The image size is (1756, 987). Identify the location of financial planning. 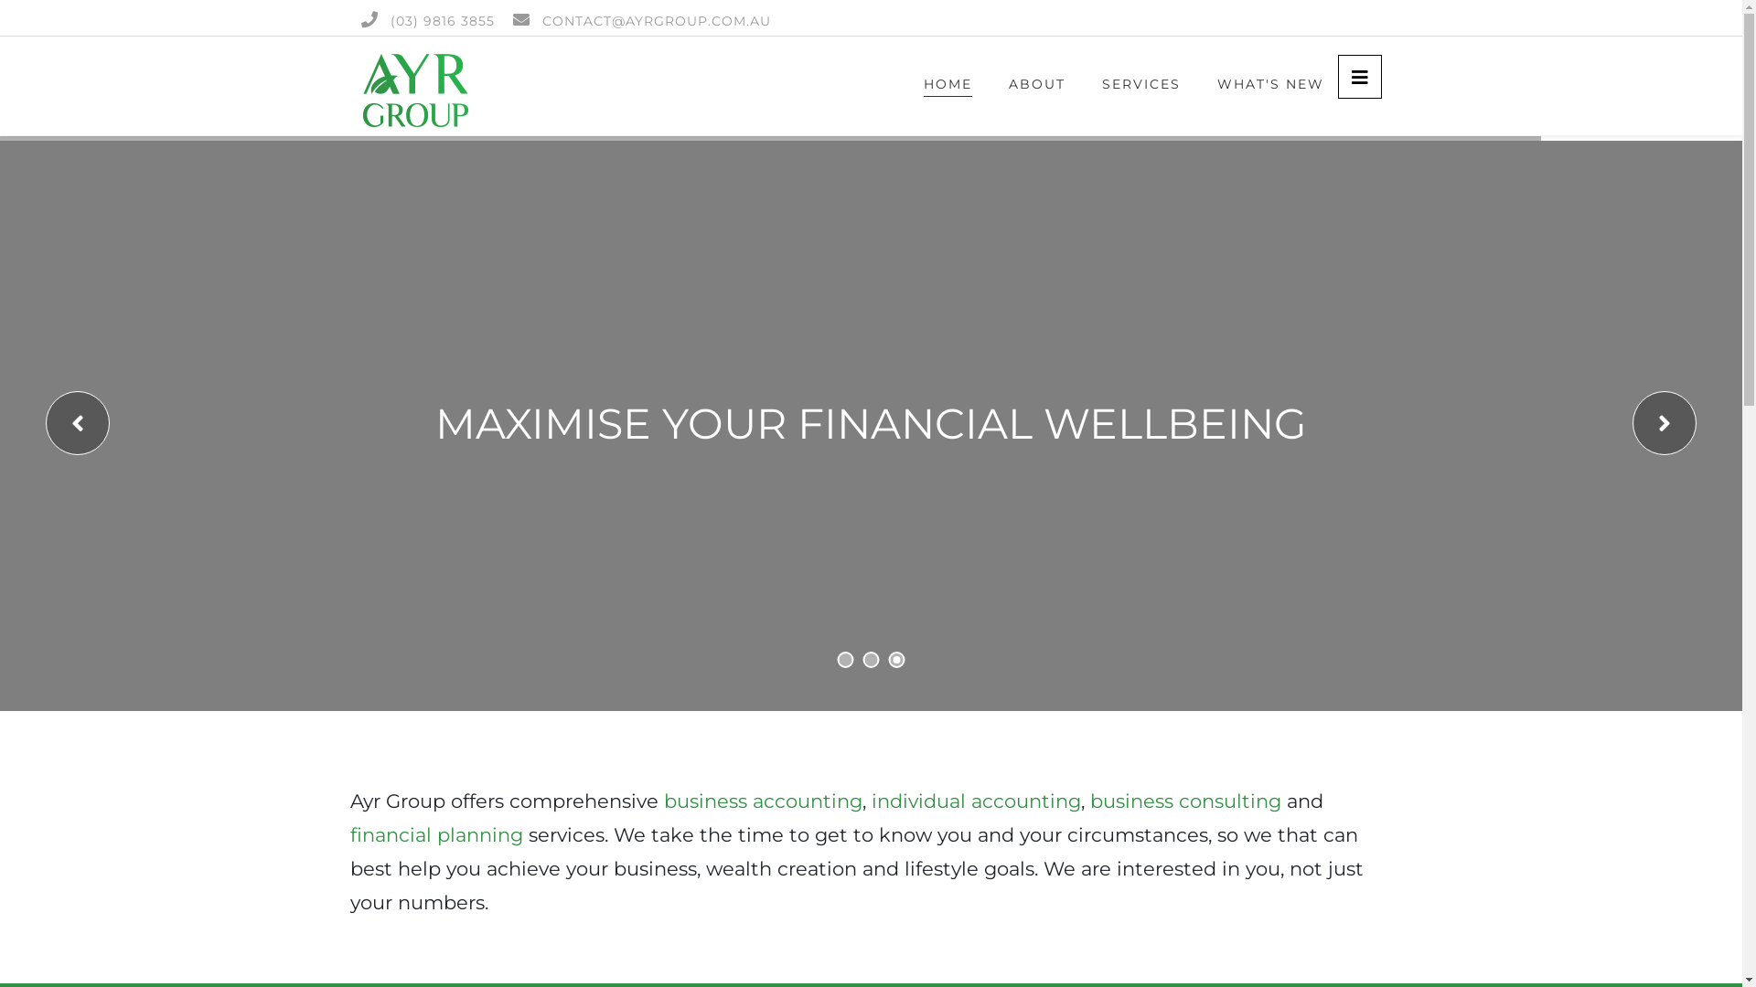
(437, 835).